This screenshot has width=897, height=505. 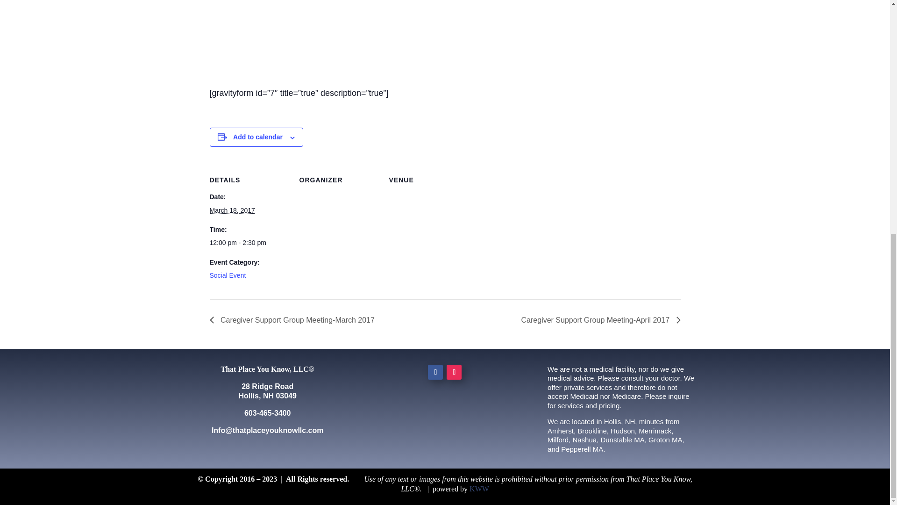 I want to click on 2017-03-18, so click(x=249, y=243).